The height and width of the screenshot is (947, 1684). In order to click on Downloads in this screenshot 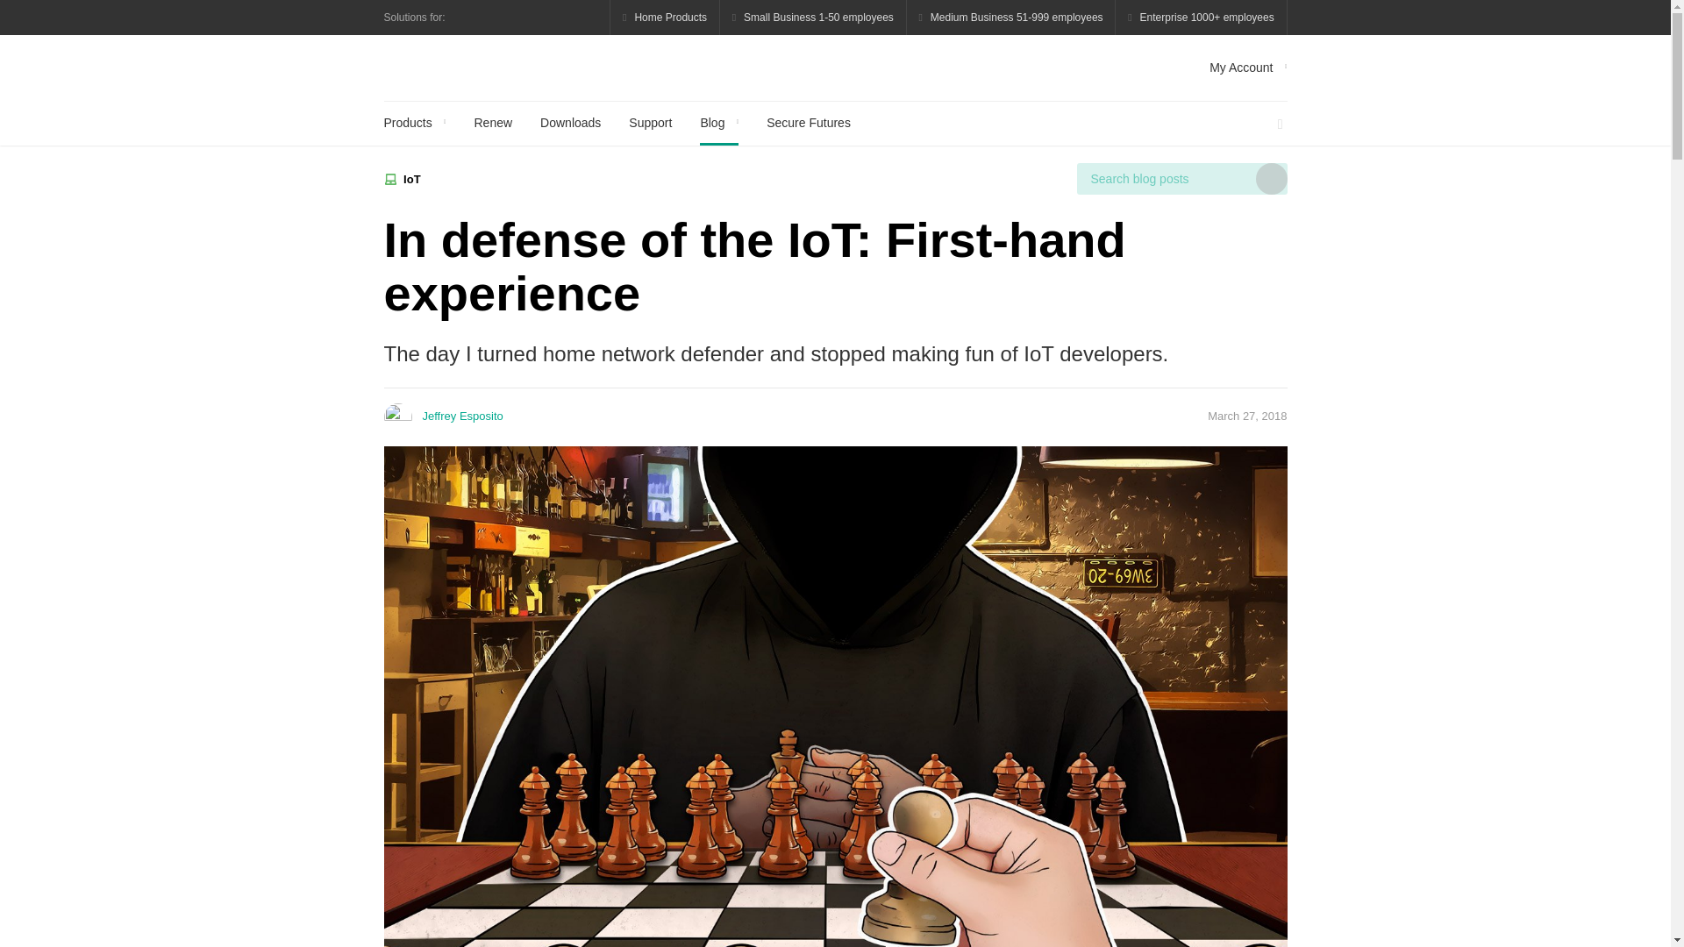, I will do `click(570, 123)`.